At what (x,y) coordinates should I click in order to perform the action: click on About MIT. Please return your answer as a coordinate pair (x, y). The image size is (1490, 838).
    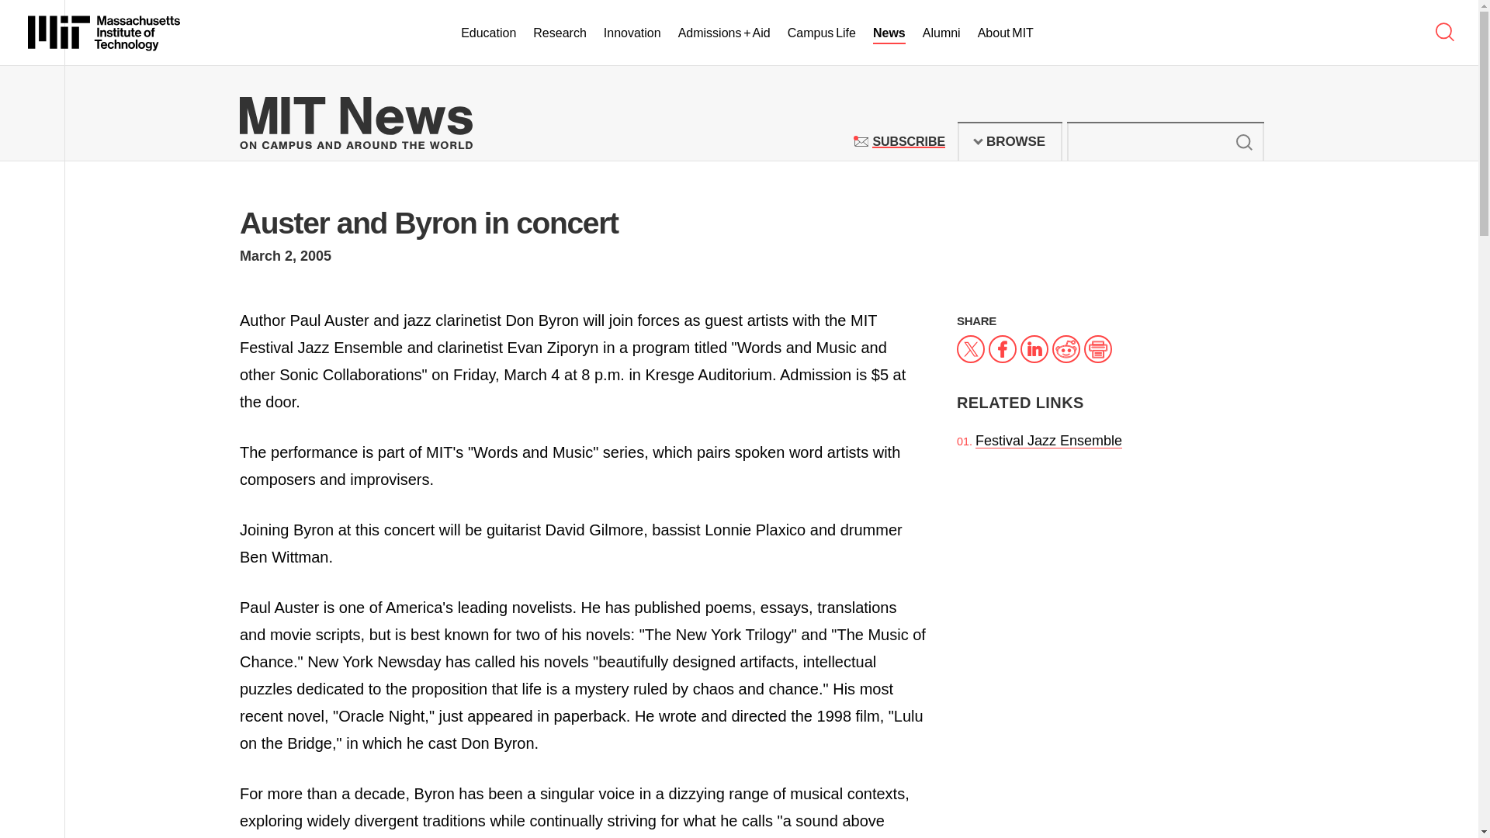
    Looking at the image, I should click on (487, 33).